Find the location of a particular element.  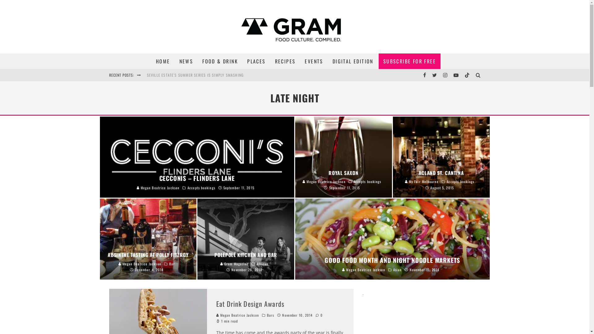

Megan Beatrice Jackson is located at coordinates (140, 264).